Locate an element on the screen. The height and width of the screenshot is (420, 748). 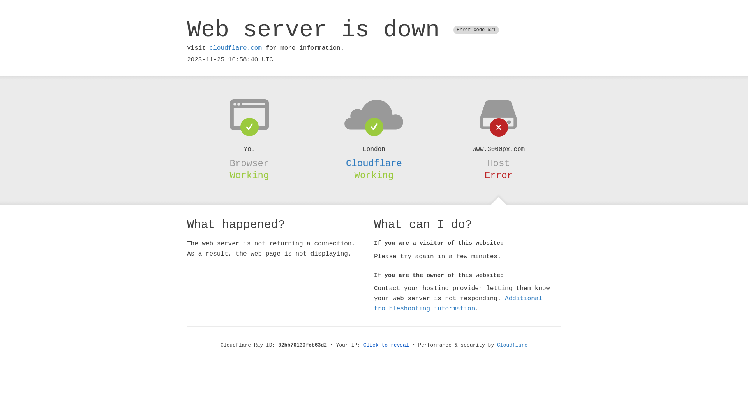
cloudflare.com is located at coordinates (236, 48).